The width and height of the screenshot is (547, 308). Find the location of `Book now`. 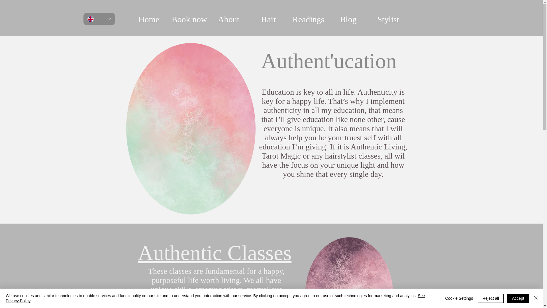

Book now is located at coordinates (188, 19).